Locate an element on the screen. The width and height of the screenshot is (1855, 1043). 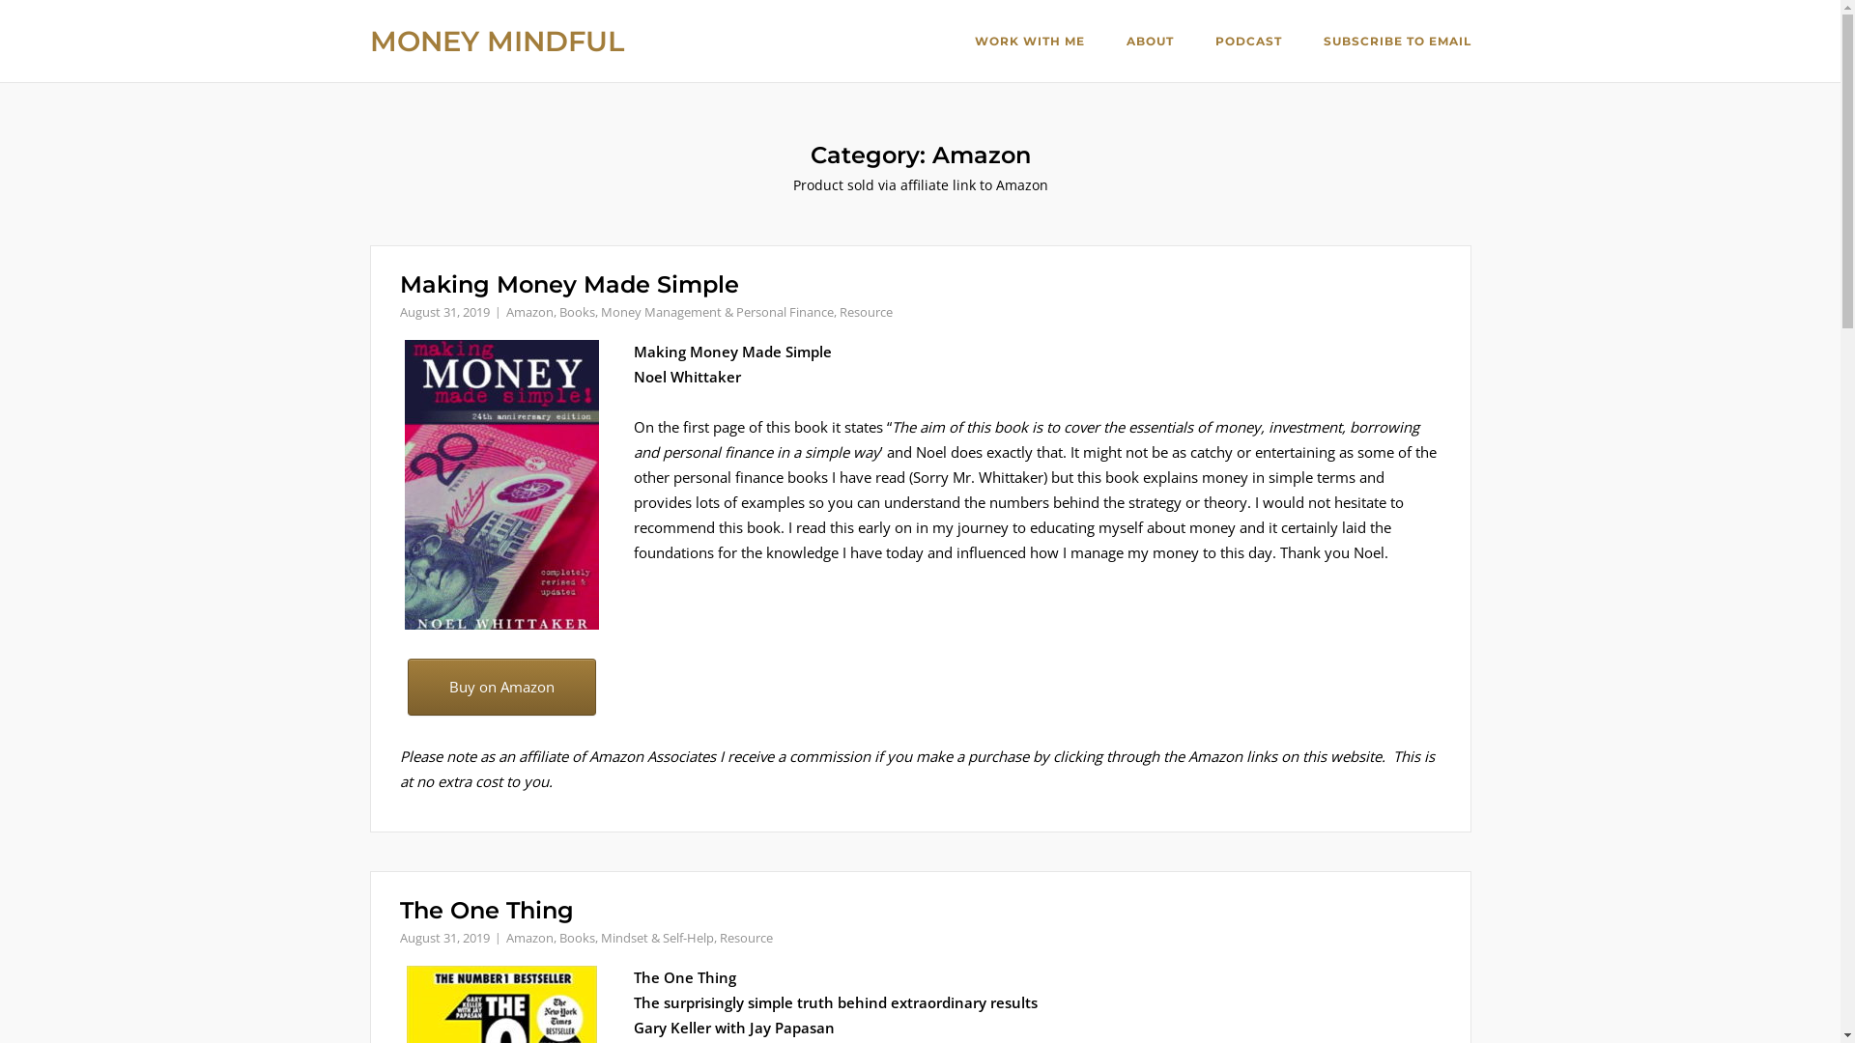
The One Thing is located at coordinates (487, 910).